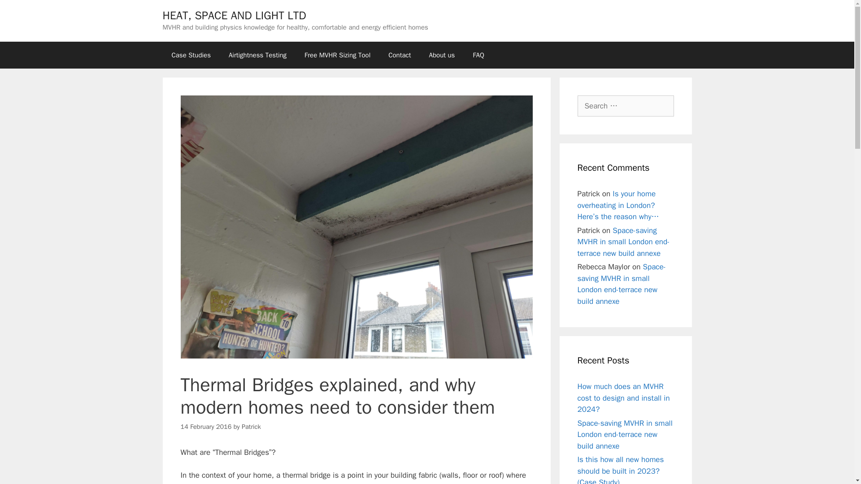 This screenshot has height=484, width=861. What do you see at coordinates (623, 398) in the screenshot?
I see `How much does an MVHR cost to design and install in 2024?` at bounding box center [623, 398].